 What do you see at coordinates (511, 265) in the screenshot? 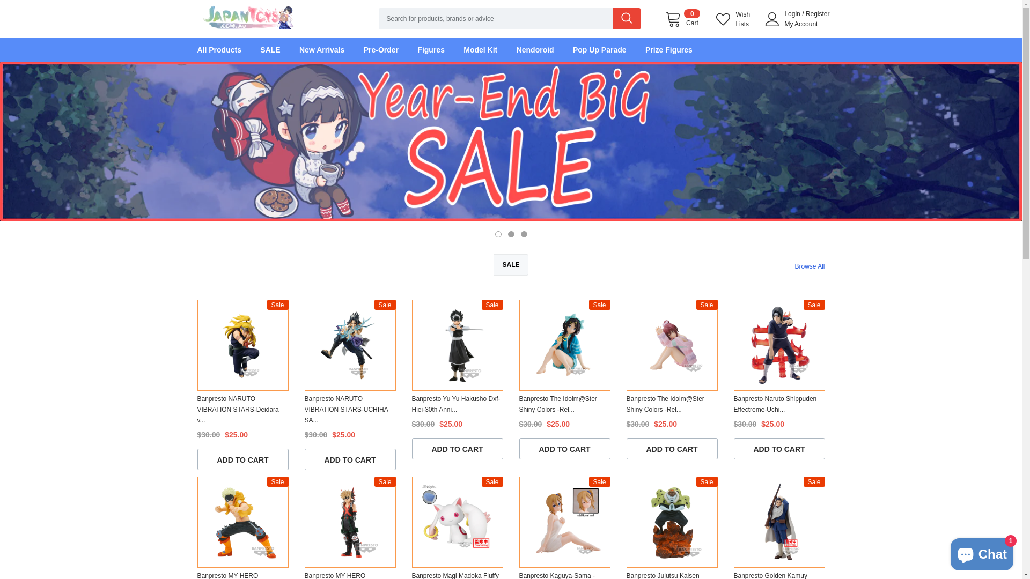
I see `SALE` at bounding box center [511, 265].